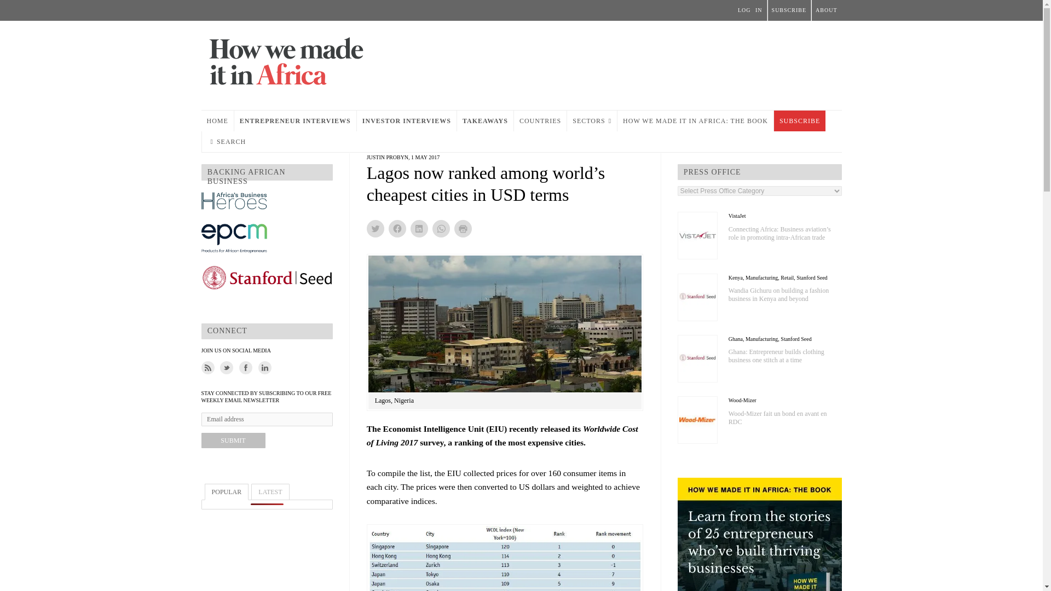  I want to click on Submit, so click(233, 440).